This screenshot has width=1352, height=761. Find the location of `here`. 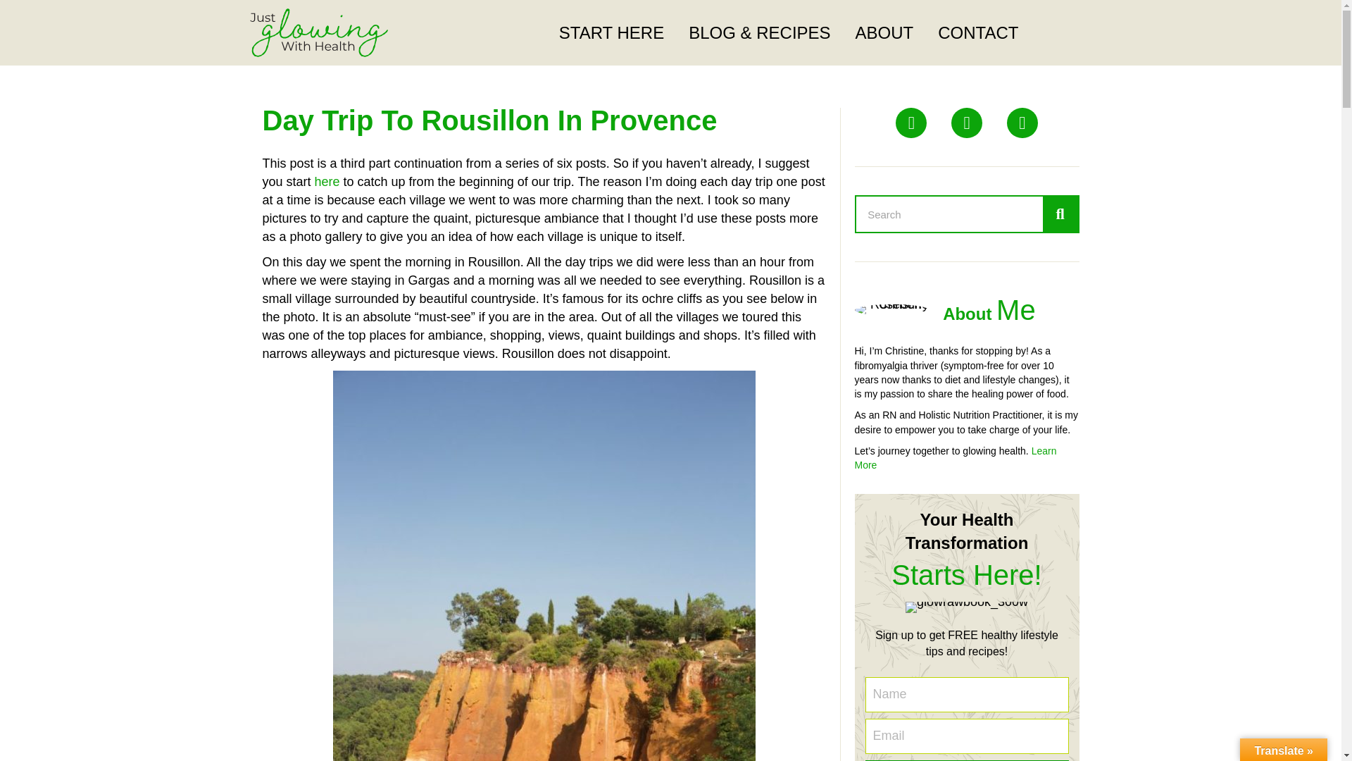

here is located at coordinates (327, 182).